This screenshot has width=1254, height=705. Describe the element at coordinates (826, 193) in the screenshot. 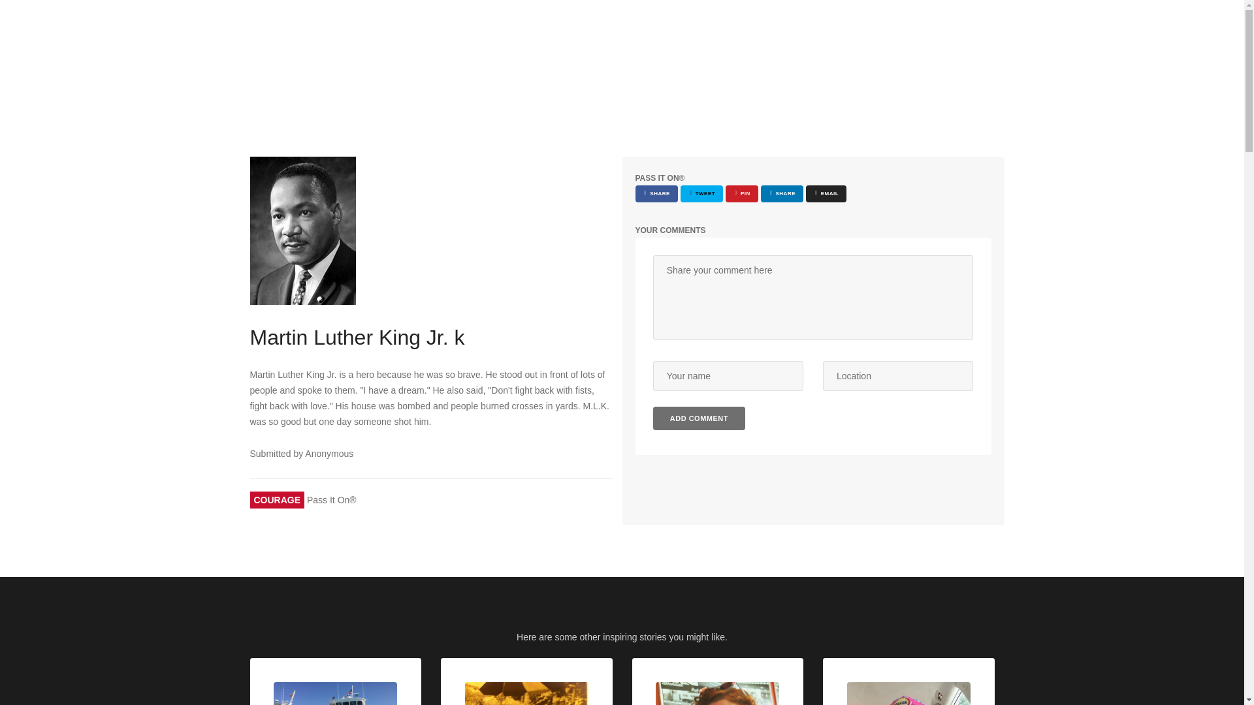

I see `  EMAIL` at that location.